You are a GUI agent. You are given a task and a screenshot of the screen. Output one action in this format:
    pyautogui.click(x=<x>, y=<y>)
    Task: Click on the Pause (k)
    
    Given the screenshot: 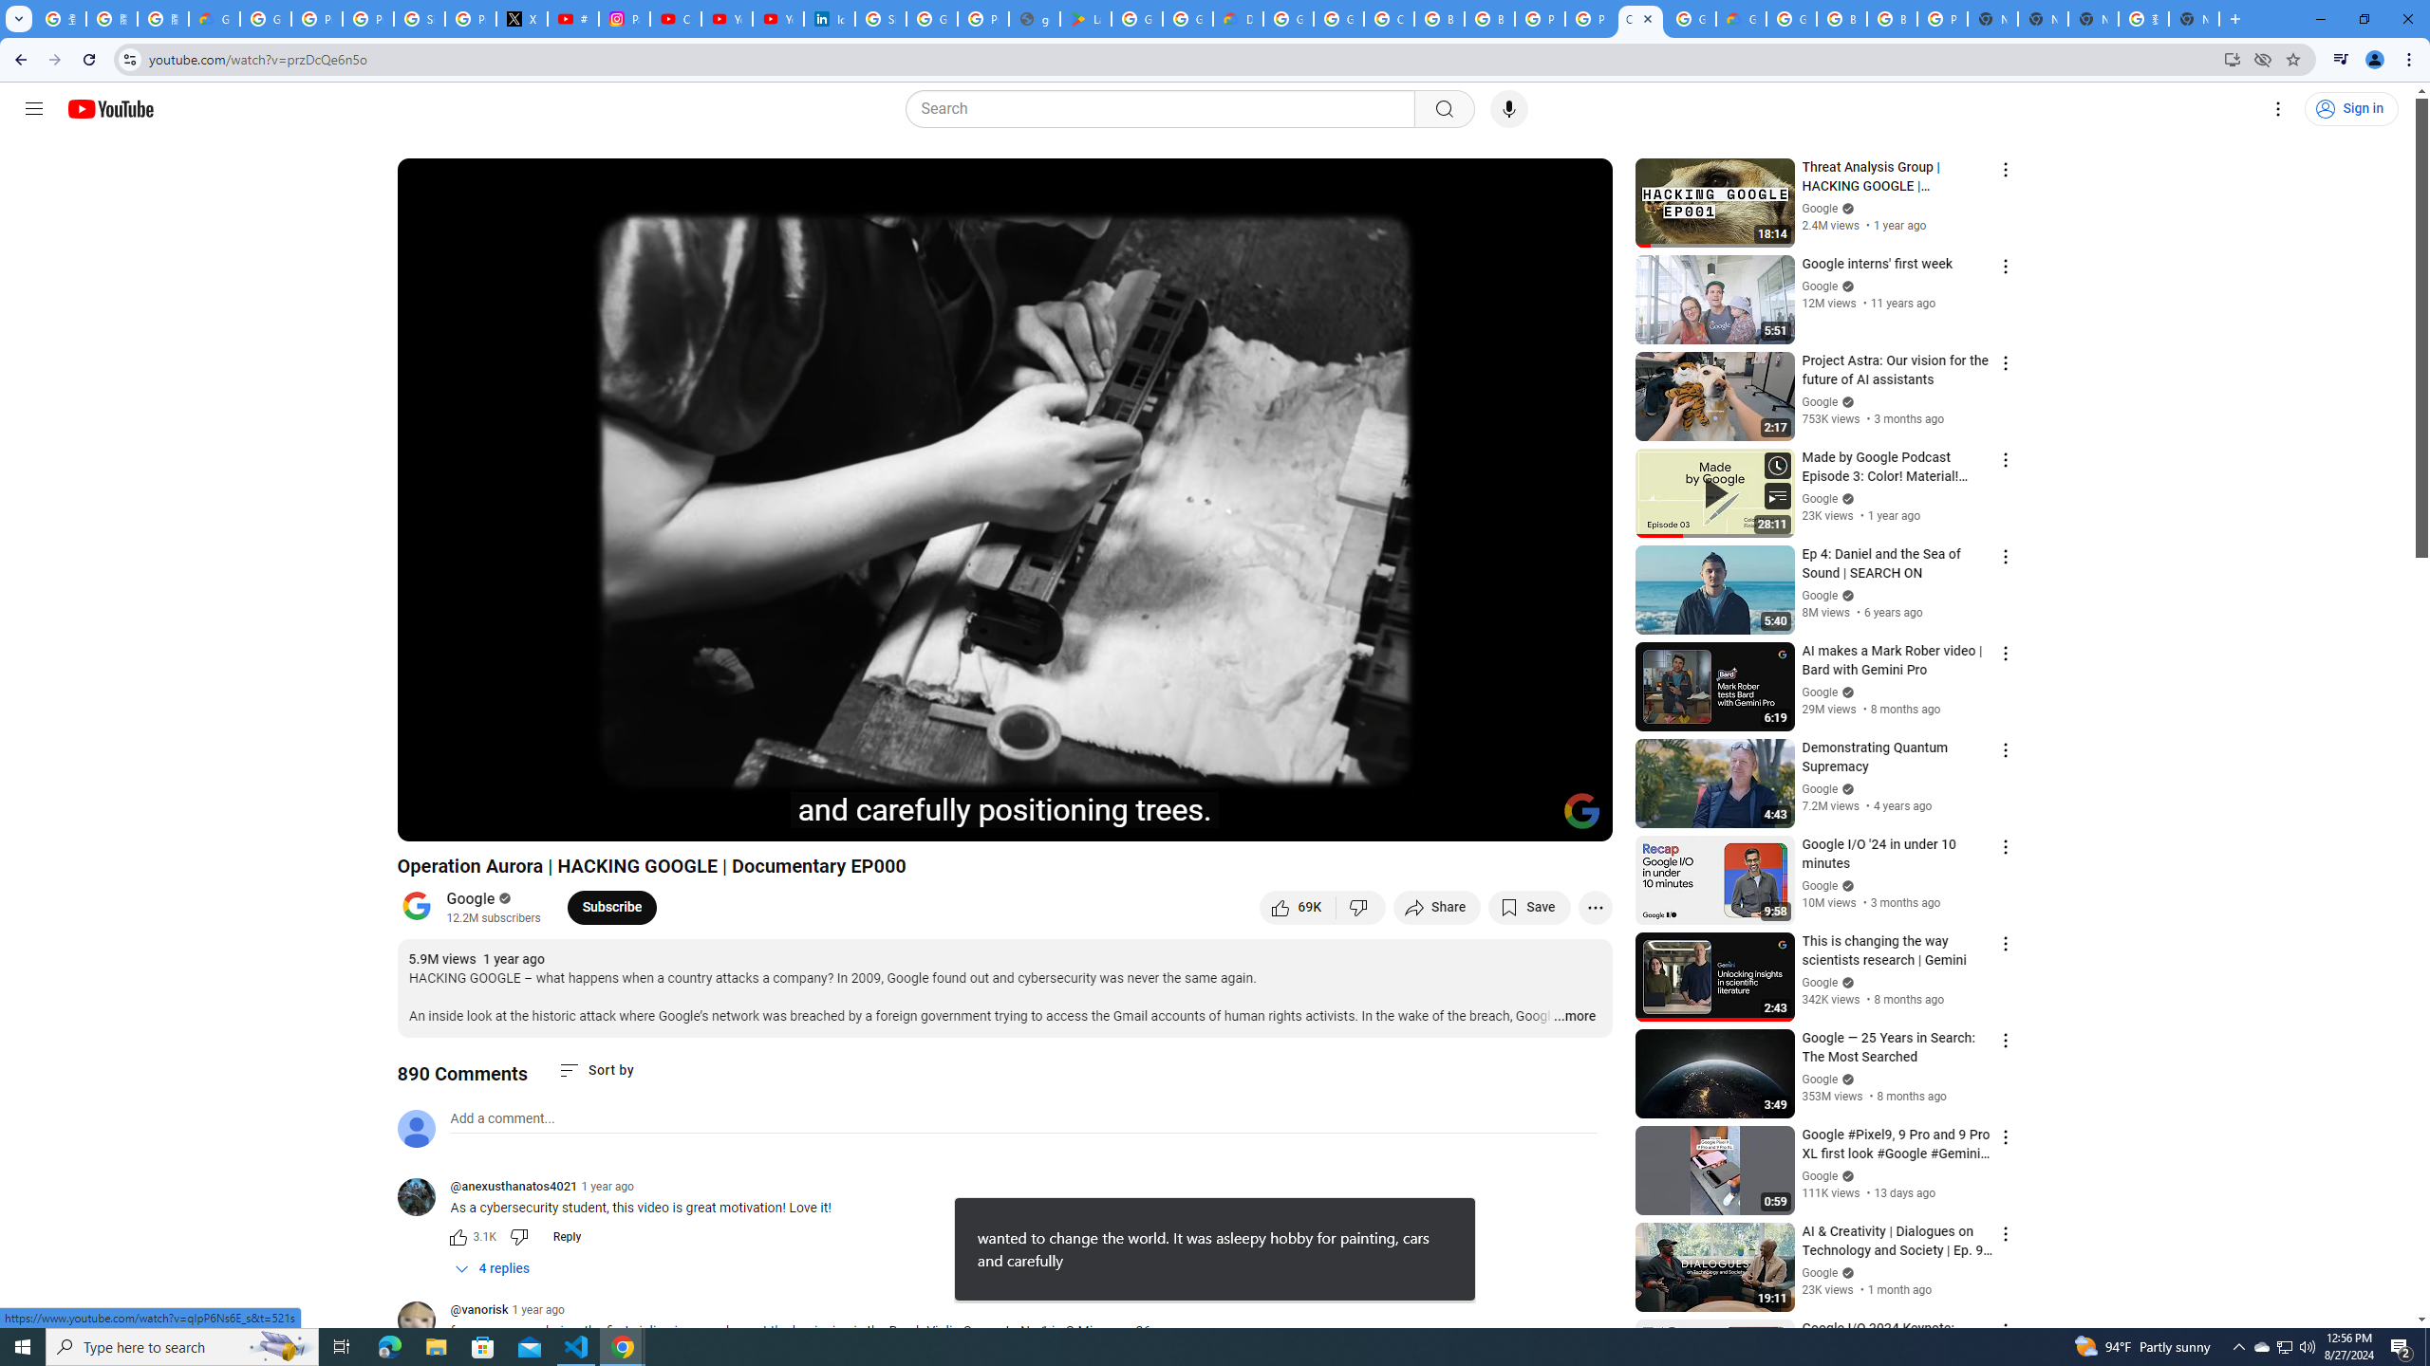 What is the action you would take?
    pyautogui.click(x=430, y=819)
    